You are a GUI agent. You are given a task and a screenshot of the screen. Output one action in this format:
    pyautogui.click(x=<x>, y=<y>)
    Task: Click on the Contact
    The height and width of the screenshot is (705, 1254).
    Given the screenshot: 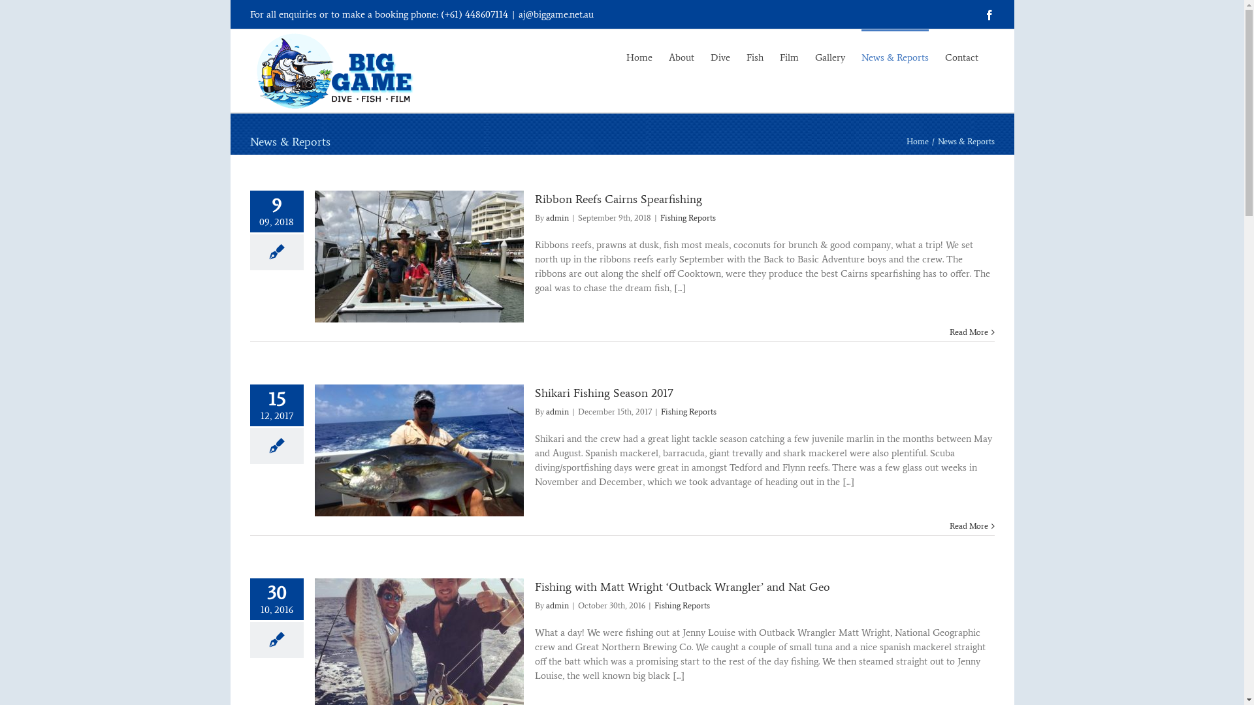 What is the action you would take?
    pyautogui.click(x=961, y=56)
    